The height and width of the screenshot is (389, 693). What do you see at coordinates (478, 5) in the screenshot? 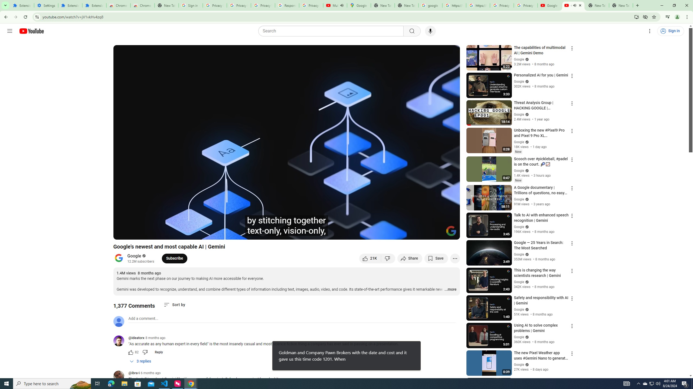
I see `https://scholar.google.com/` at bounding box center [478, 5].